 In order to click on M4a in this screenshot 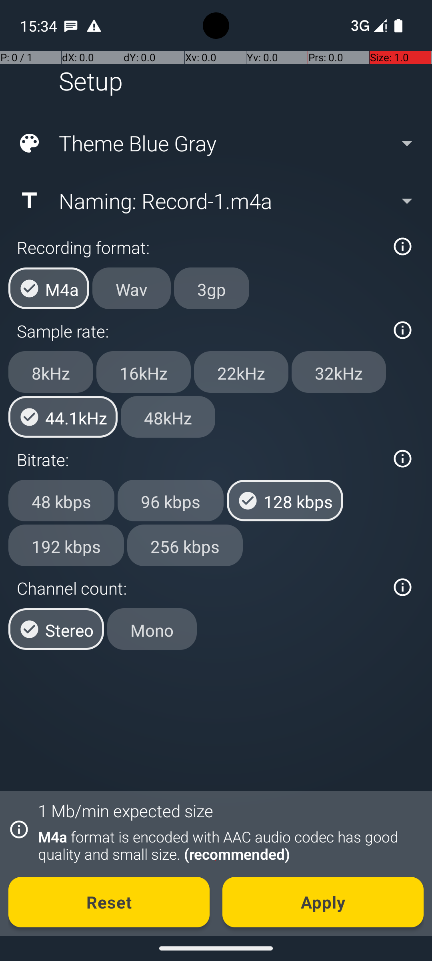, I will do `click(49, 288)`.